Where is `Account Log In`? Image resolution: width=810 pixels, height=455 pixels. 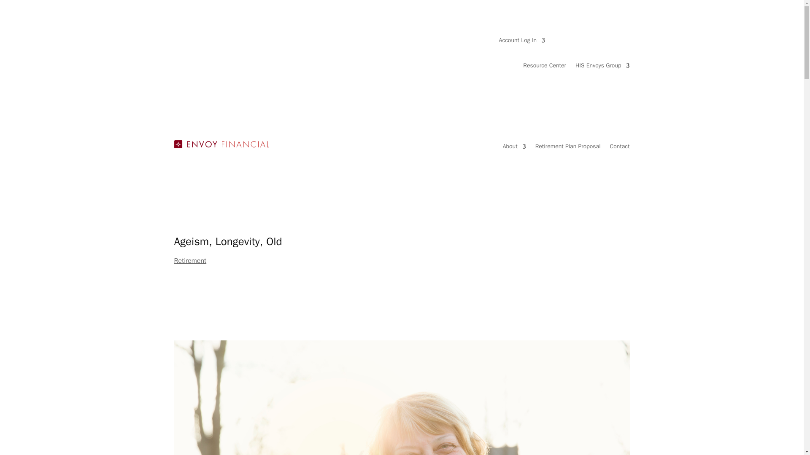 Account Log In is located at coordinates (522, 42).